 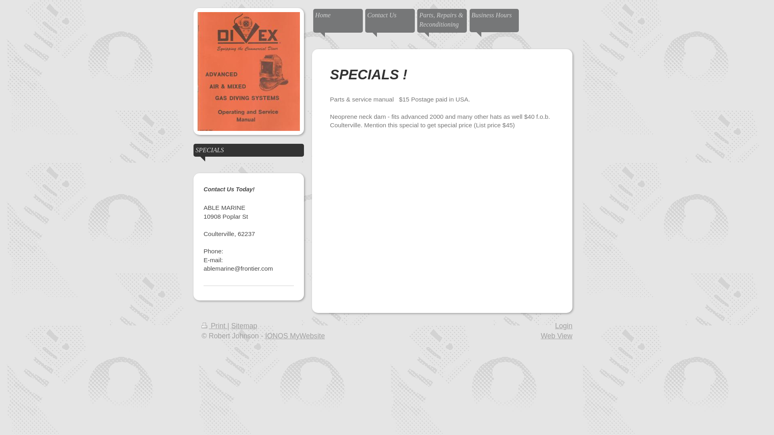 What do you see at coordinates (214, 326) in the screenshot?
I see `Print` at bounding box center [214, 326].